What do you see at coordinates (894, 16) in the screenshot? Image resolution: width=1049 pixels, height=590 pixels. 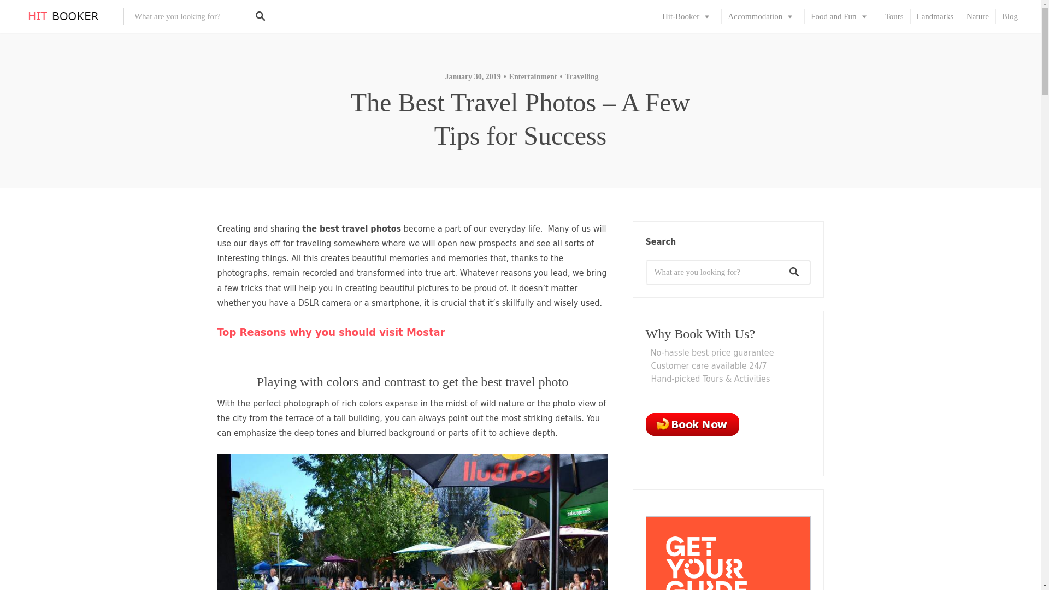 I see `Tours` at bounding box center [894, 16].